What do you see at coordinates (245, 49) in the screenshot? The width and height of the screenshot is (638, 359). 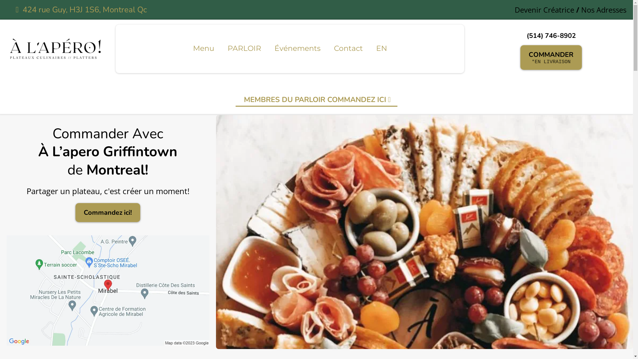 I see `PARLOIR` at bounding box center [245, 49].